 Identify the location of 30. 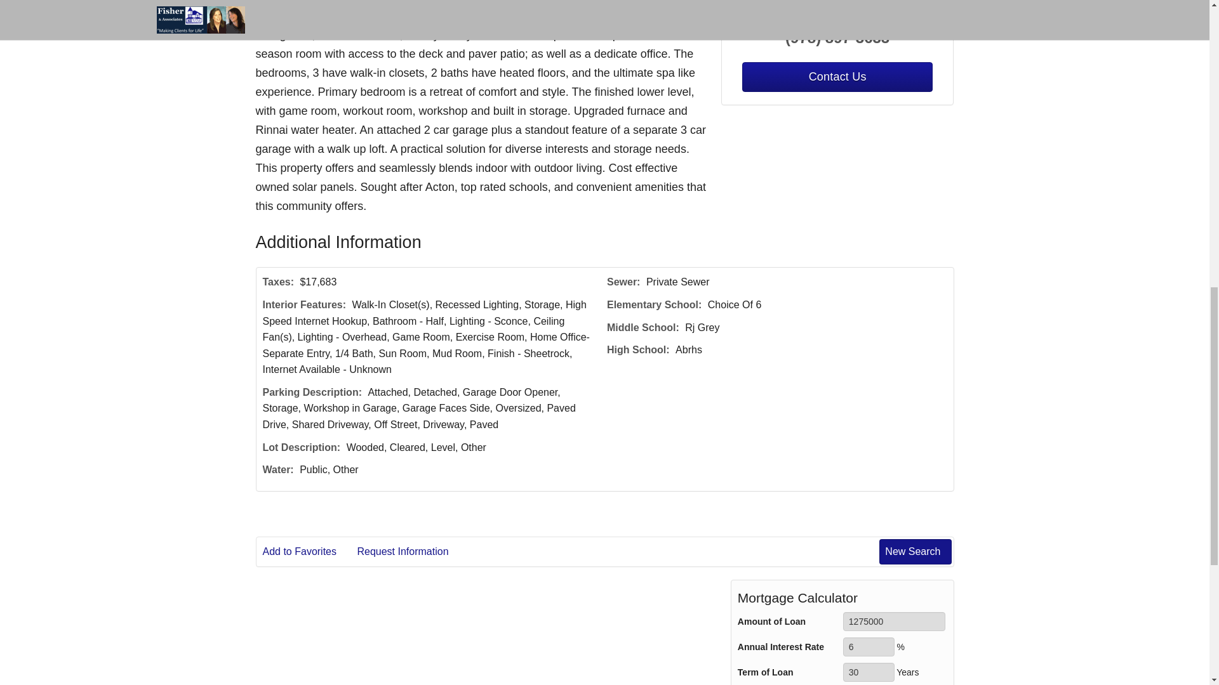
(869, 672).